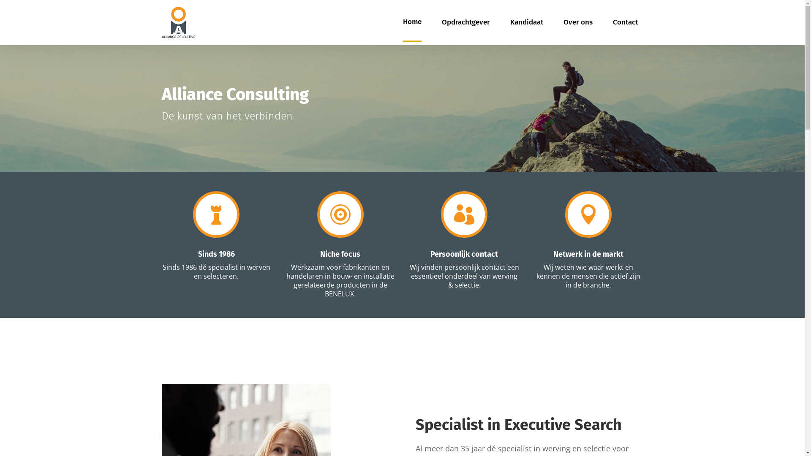 The image size is (811, 456). What do you see at coordinates (578, 23) in the screenshot?
I see `Over ons` at bounding box center [578, 23].